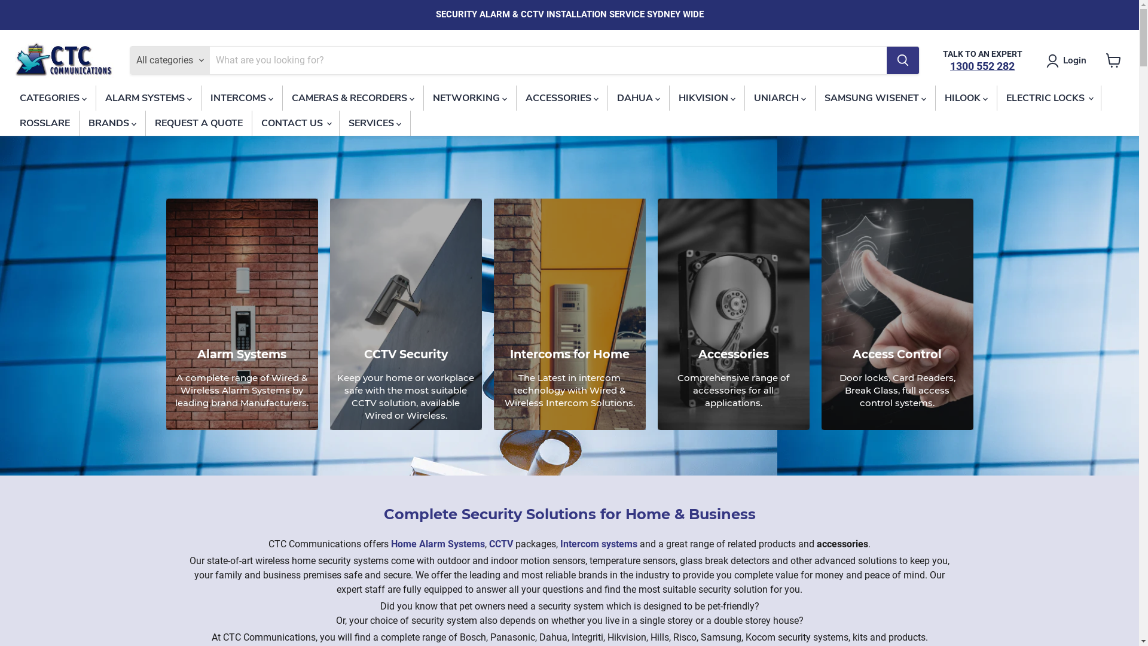  Describe the element at coordinates (45, 123) in the screenshot. I see `ROSSLARE` at that location.